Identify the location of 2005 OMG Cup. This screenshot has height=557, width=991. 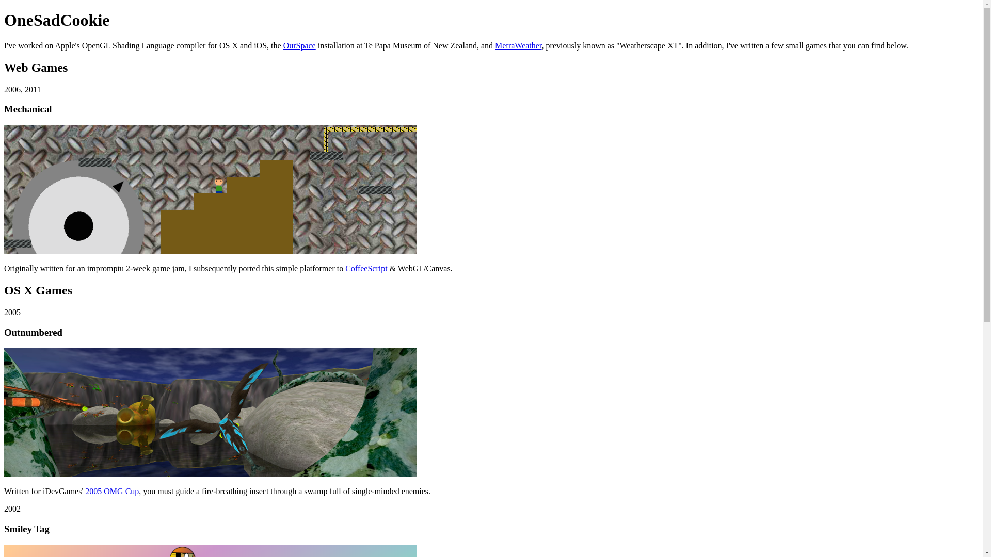
(111, 491).